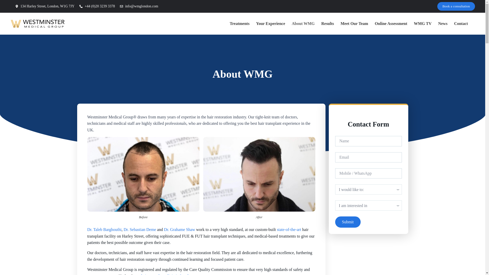  What do you see at coordinates (239, 23) in the screenshot?
I see `Treatments` at bounding box center [239, 23].